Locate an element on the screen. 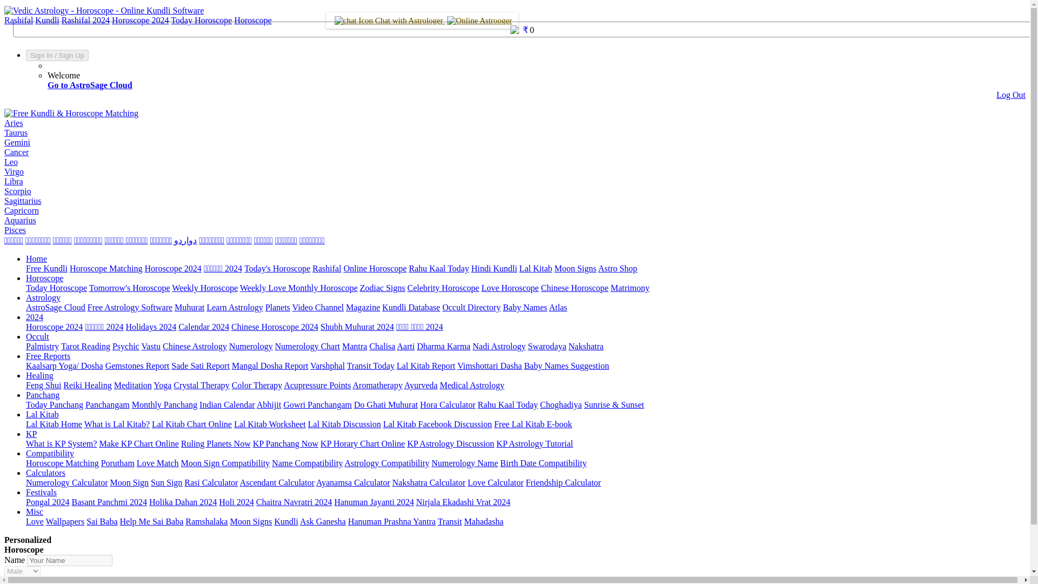  Libra is located at coordinates (13, 182).